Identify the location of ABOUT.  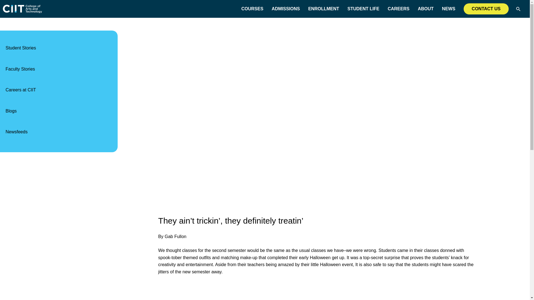
(426, 9).